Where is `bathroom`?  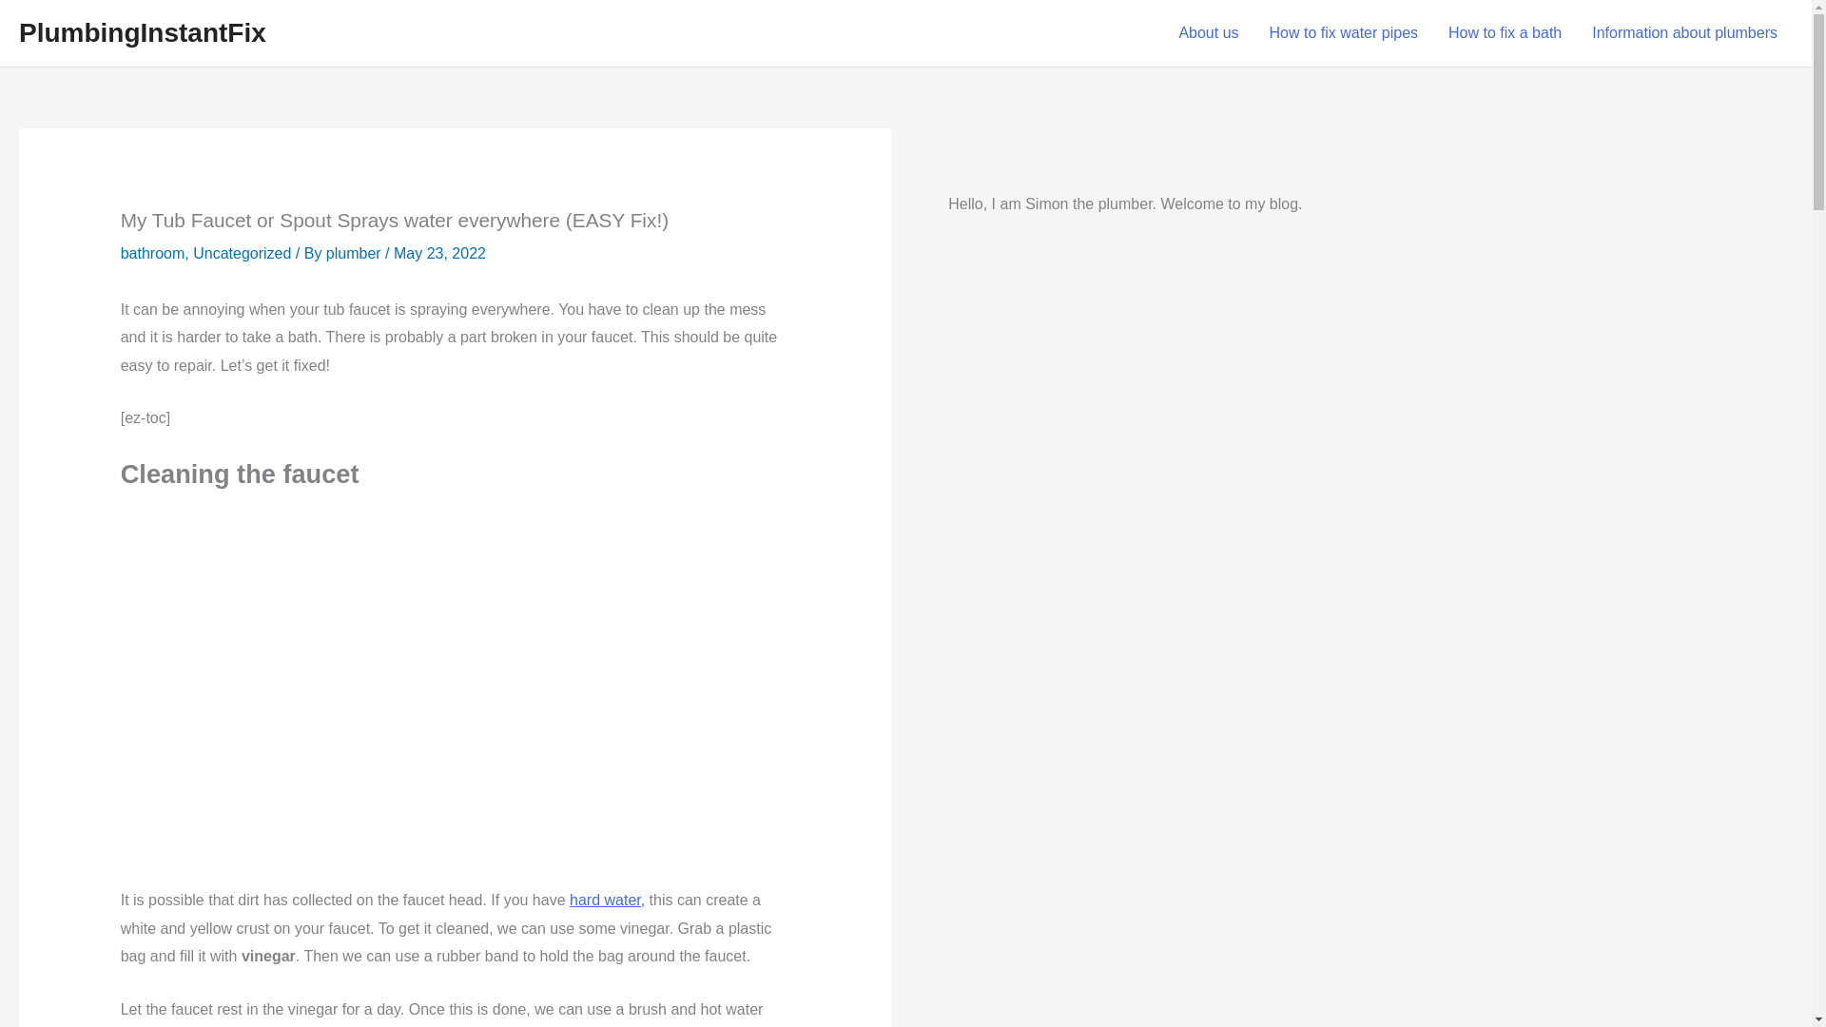
bathroom is located at coordinates (152, 253).